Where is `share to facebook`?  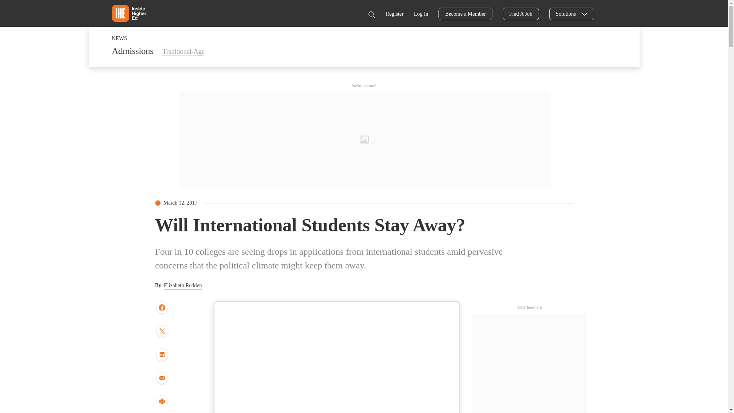
share to facebook is located at coordinates (162, 308).